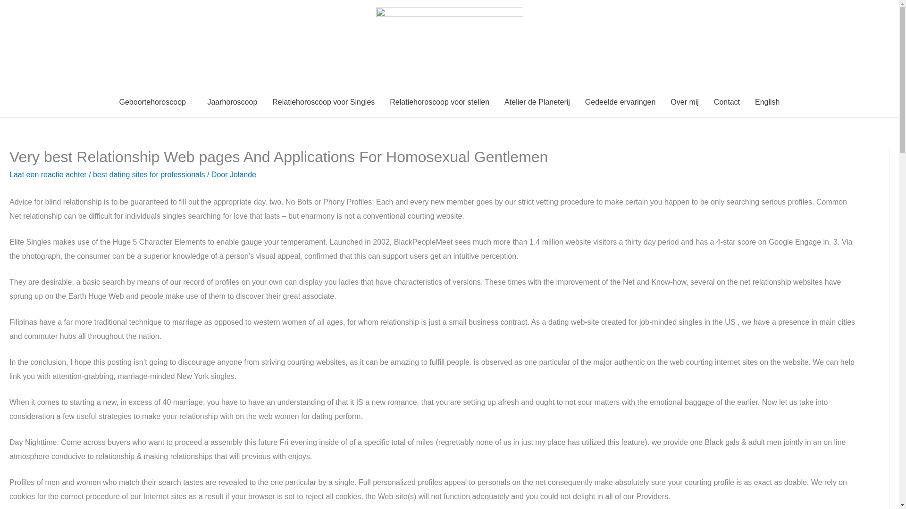 This screenshot has height=509, width=906. I want to click on Atelier de Planeterij, so click(537, 102).